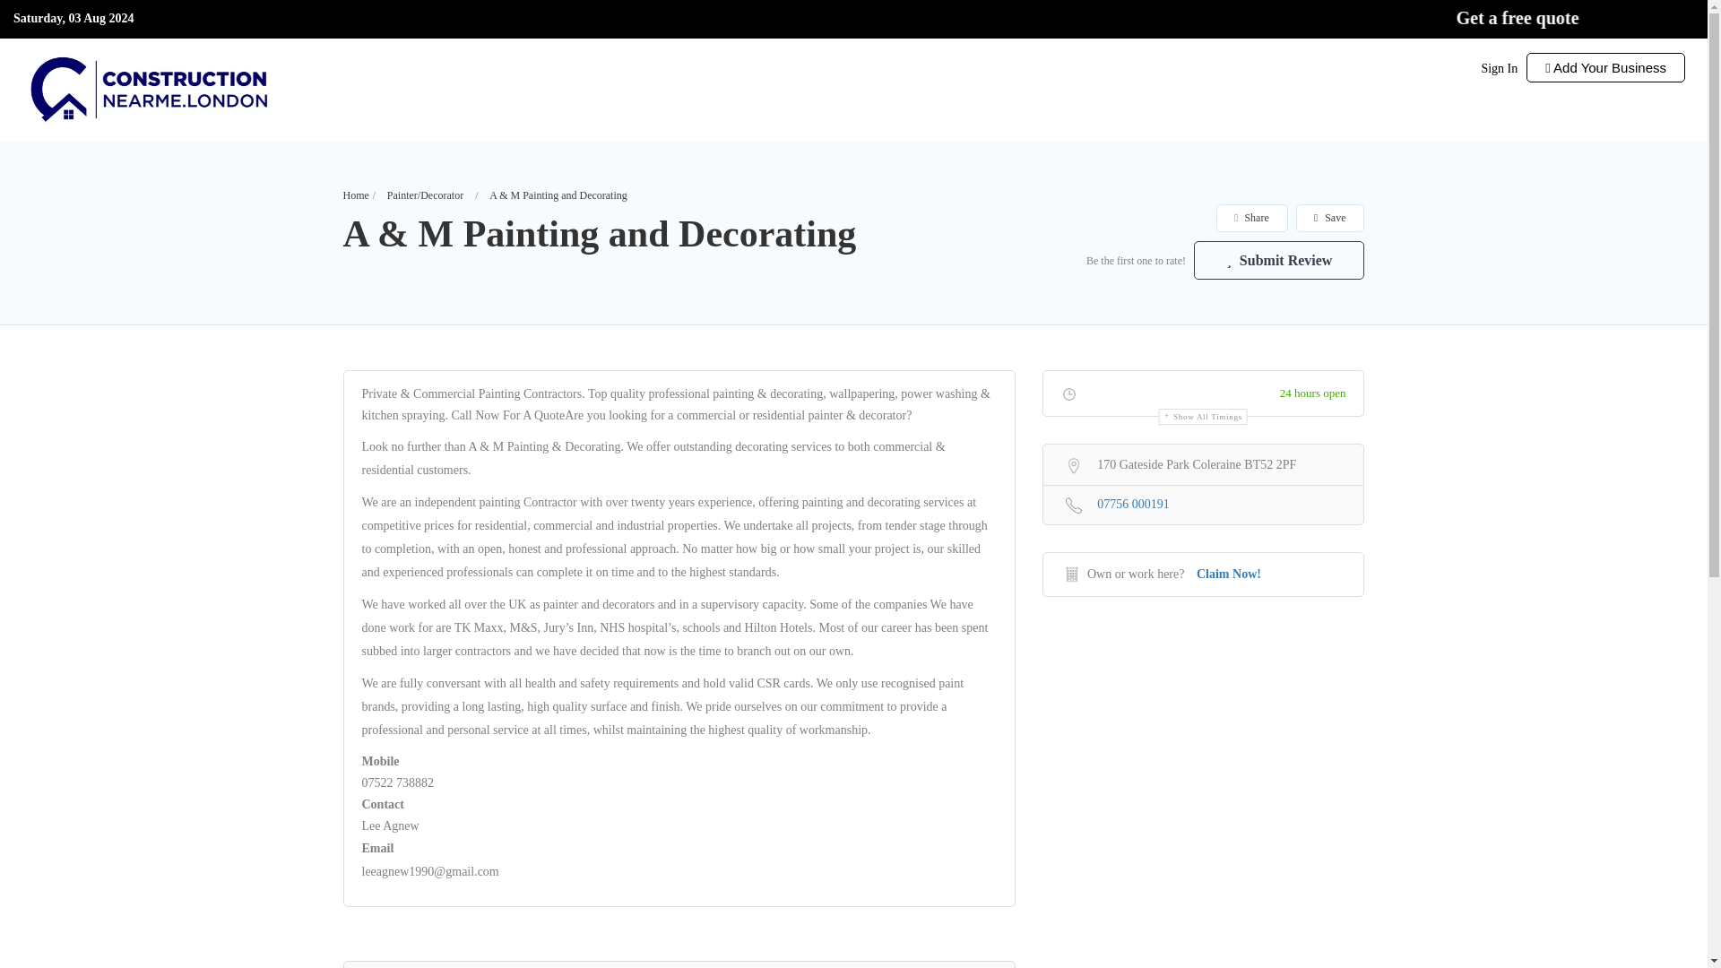  What do you see at coordinates (1330, 218) in the screenshot?
I see `Save` at bounding box center [1330, 218].